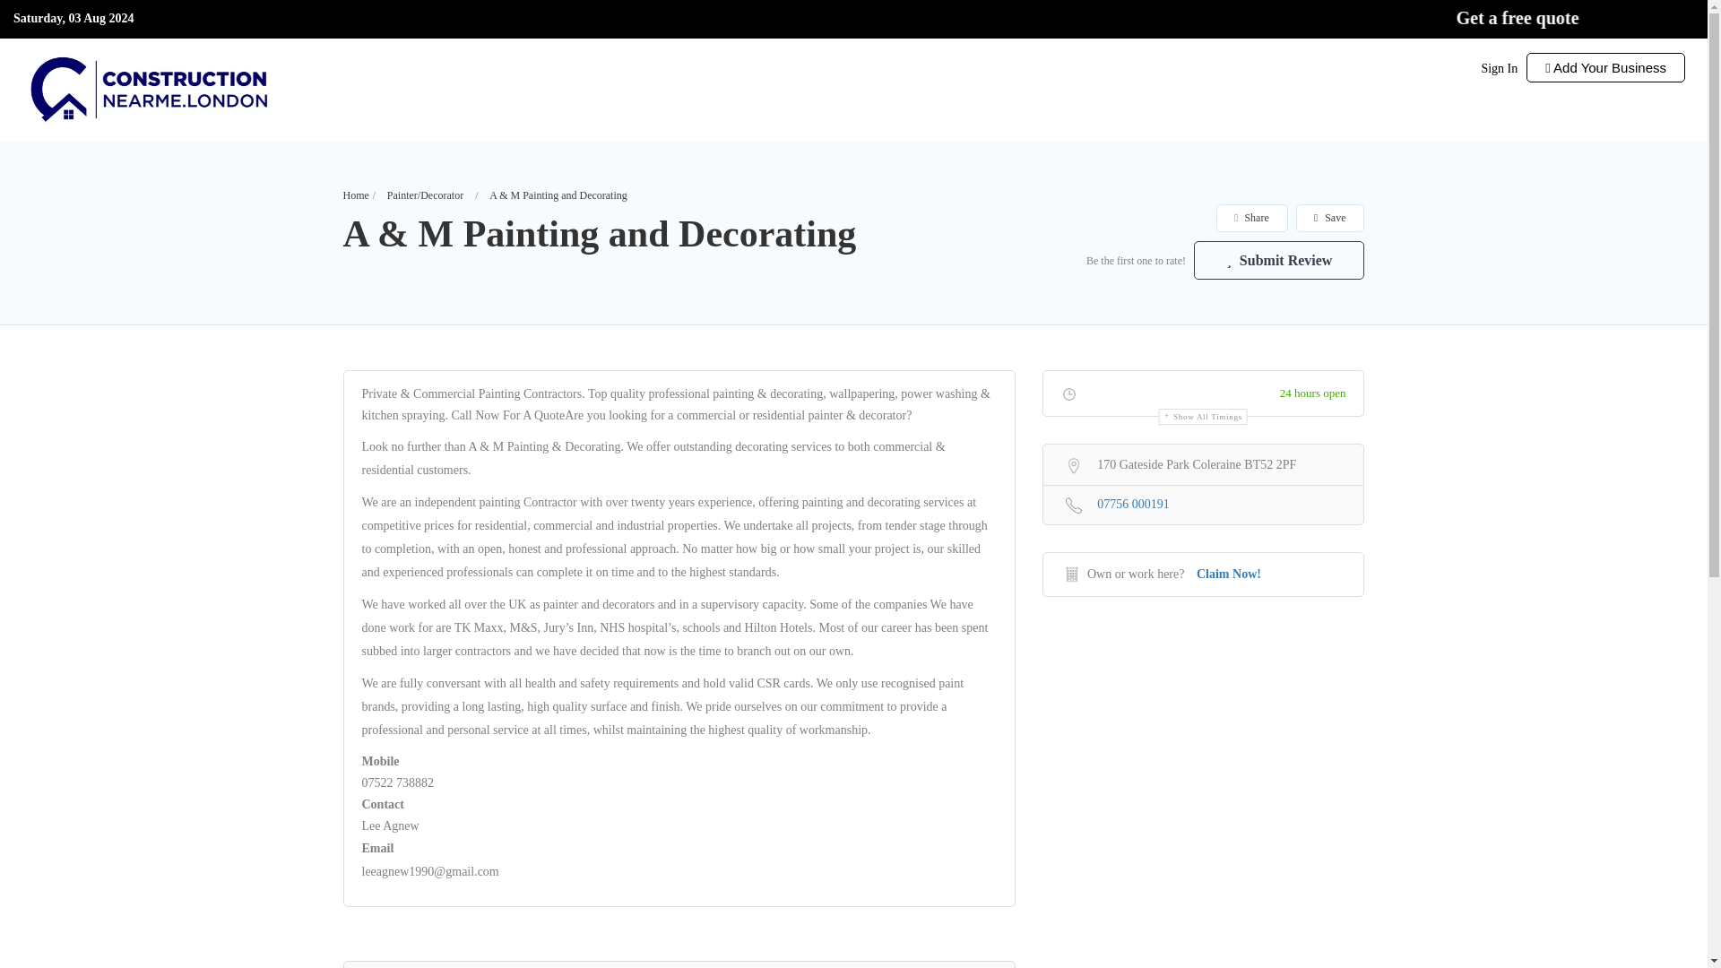  What do you see at coordinates (1330, 218) in the screenshot?
I see `Save` at bounding box center [1330, 218].